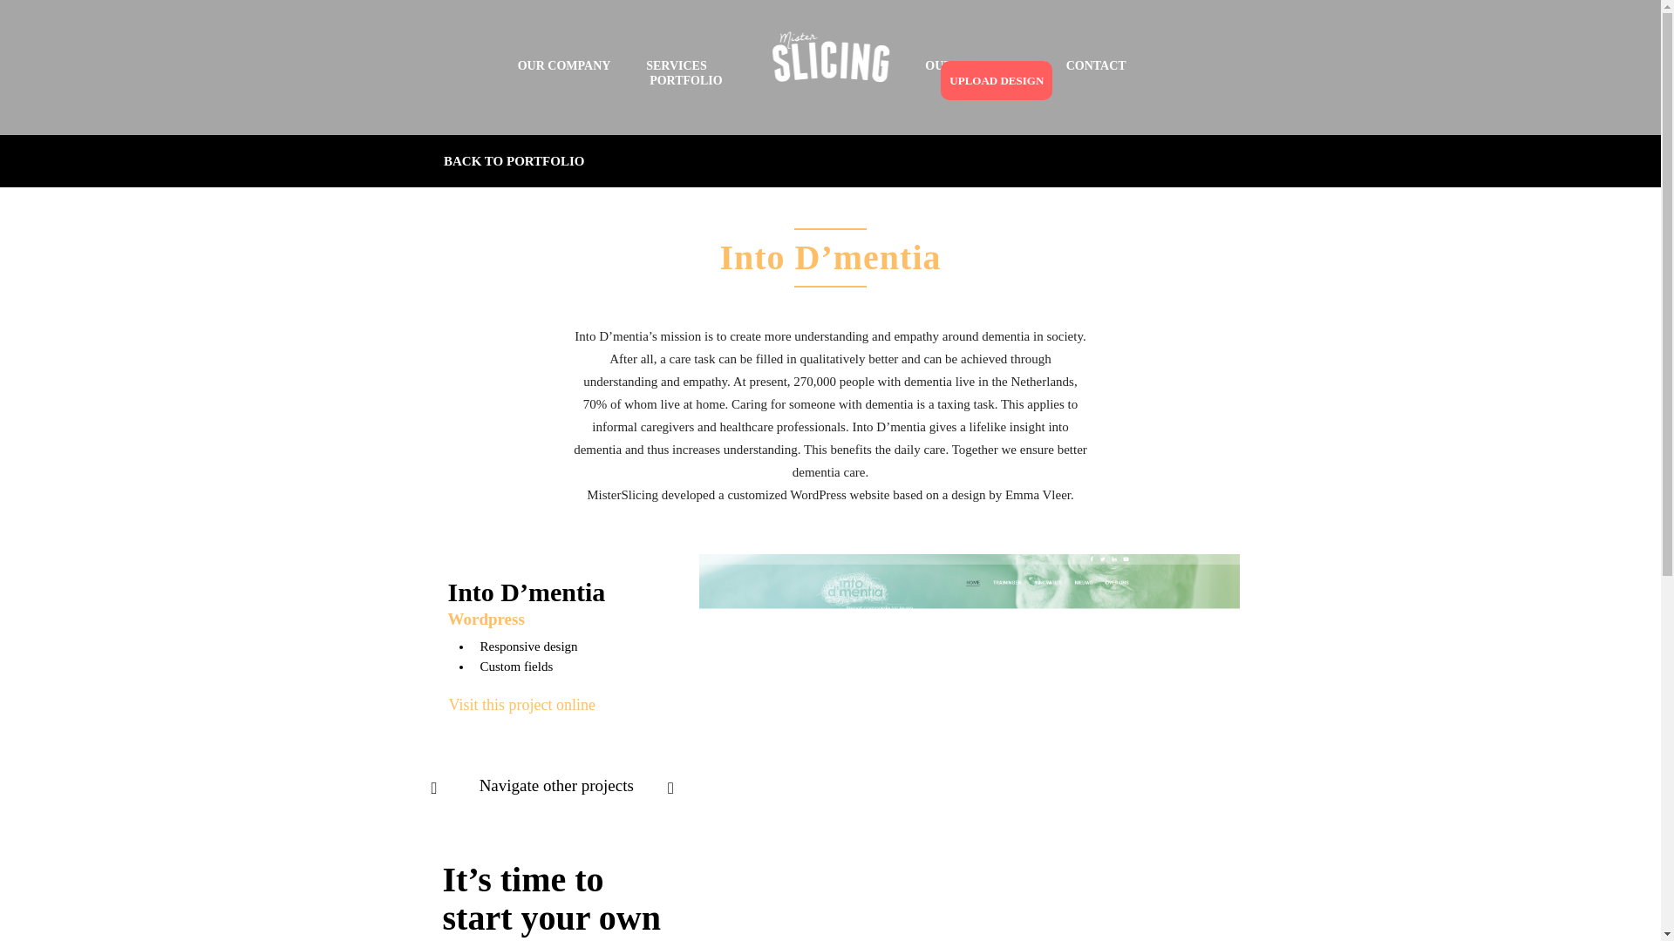  Describe the element at coordinates (959, 66) in the screenshot. I see `OUR FLOW` at that location.